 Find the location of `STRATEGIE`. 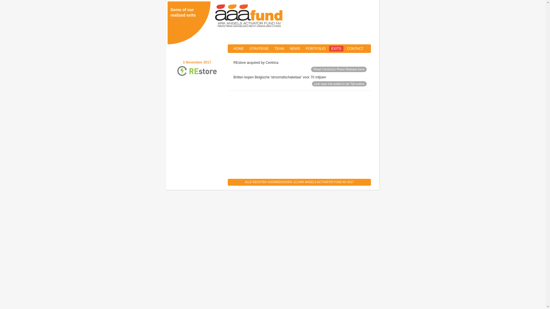

STRATEGIE is located at coordinates (259, 49).